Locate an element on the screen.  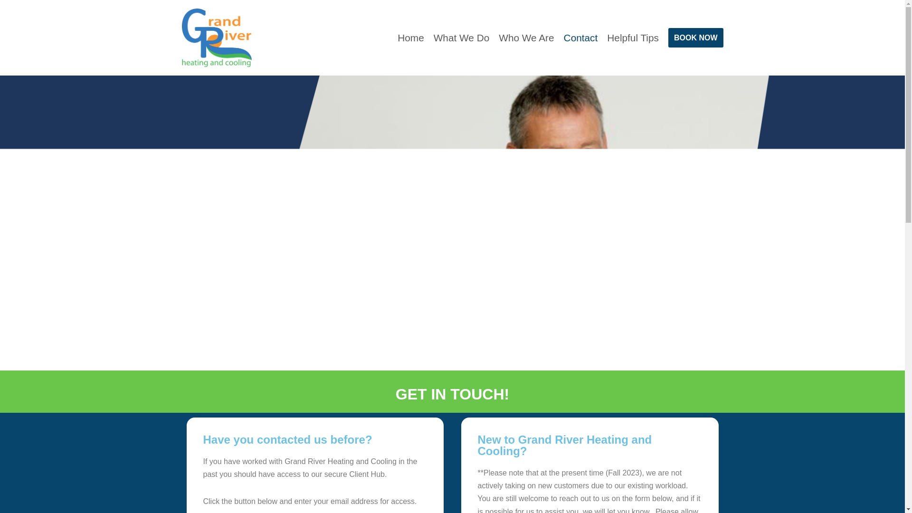
Home is located at coordinates (410, 38).